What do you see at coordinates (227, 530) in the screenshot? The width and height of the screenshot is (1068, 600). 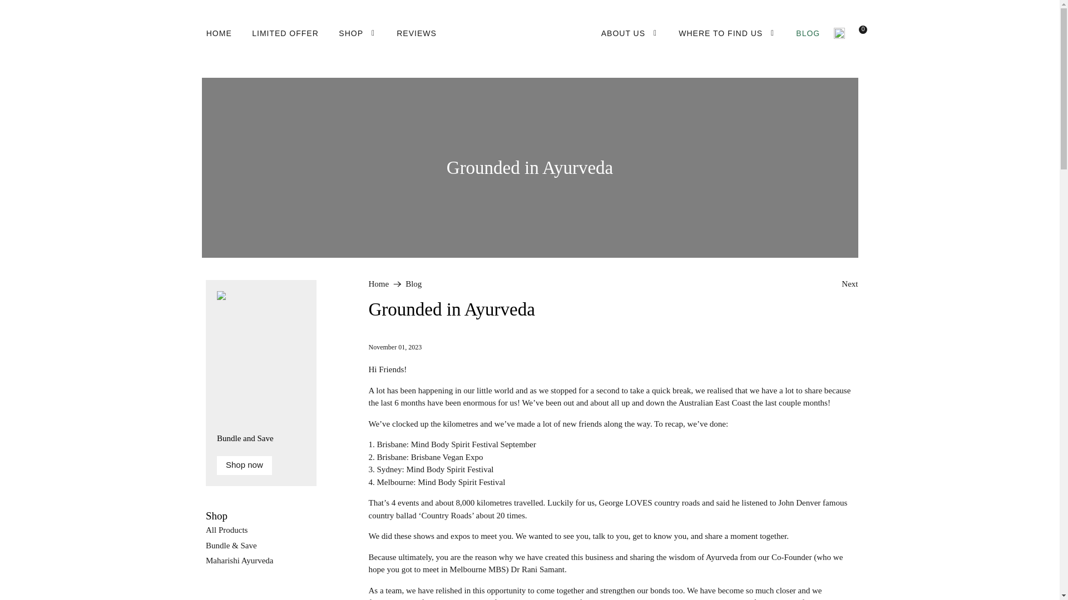 I see `All Products` at bounding box center [227, 530].